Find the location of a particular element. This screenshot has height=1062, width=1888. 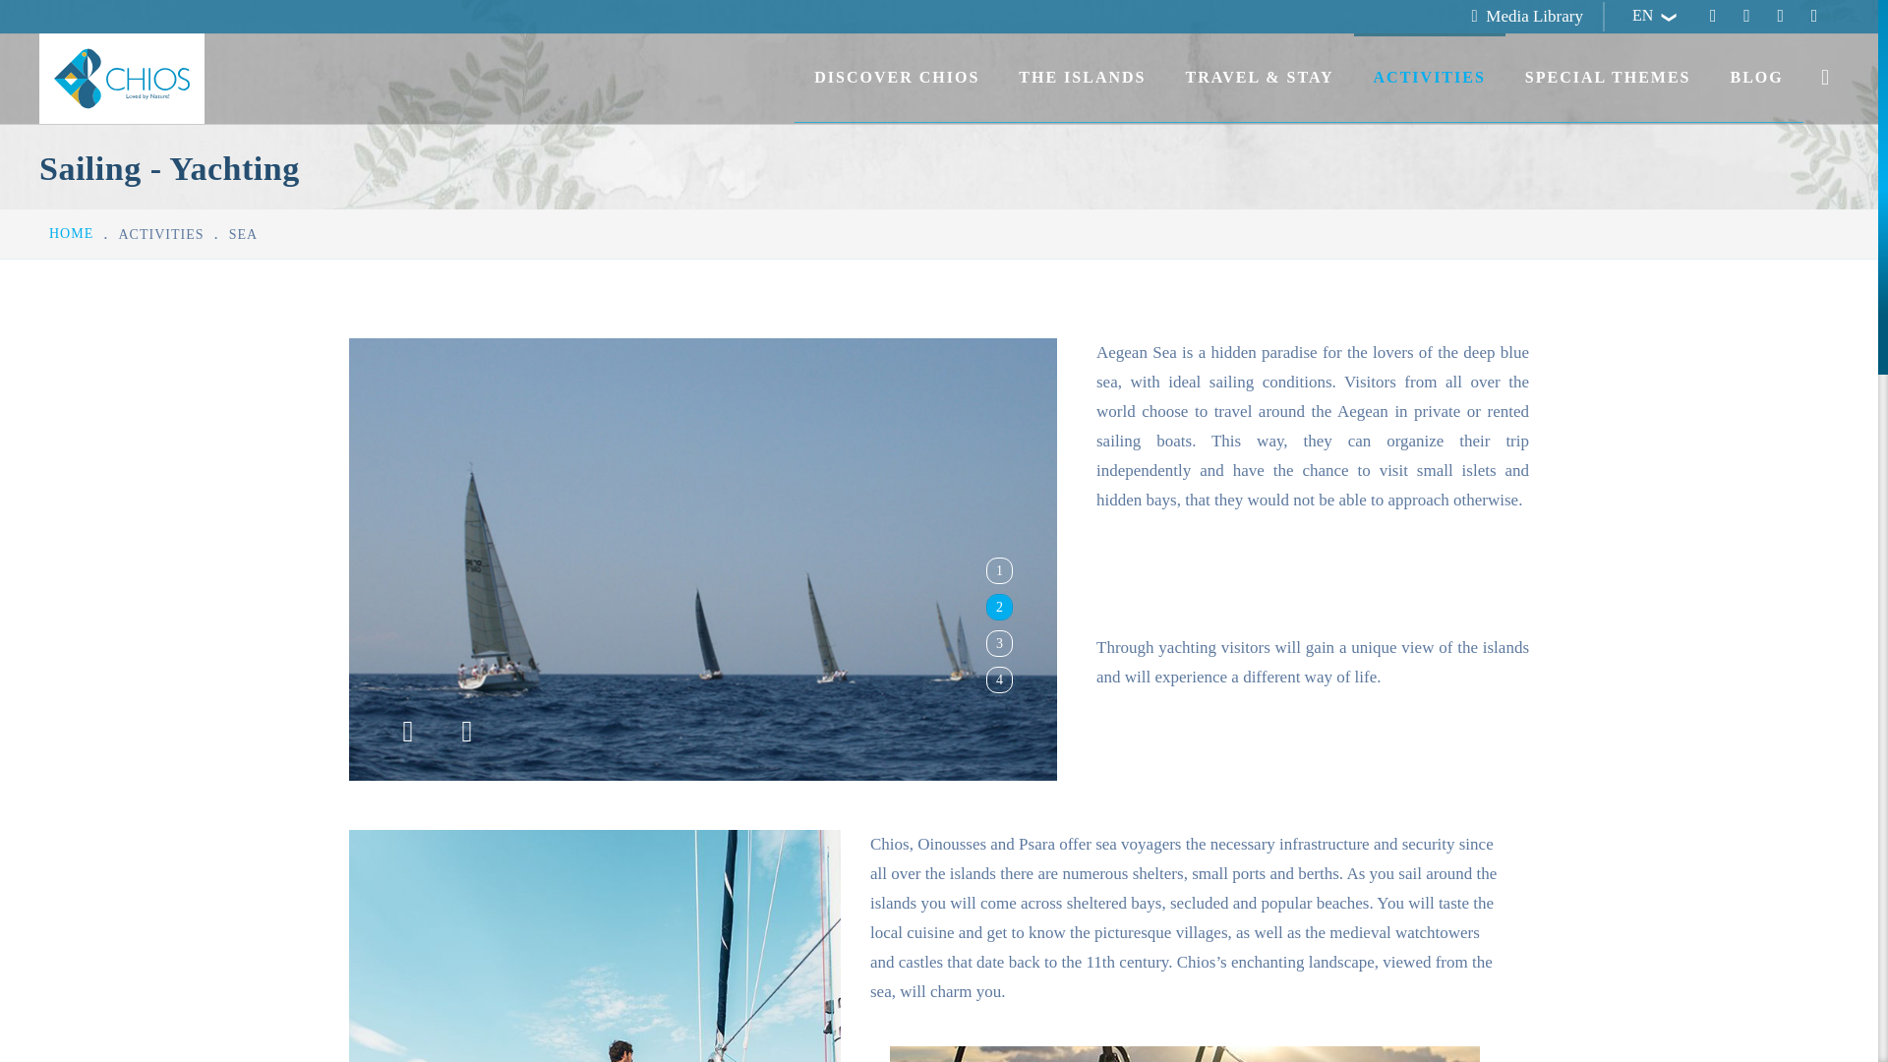

DISCOVER CHIOS is located at coordinates (897, 77).